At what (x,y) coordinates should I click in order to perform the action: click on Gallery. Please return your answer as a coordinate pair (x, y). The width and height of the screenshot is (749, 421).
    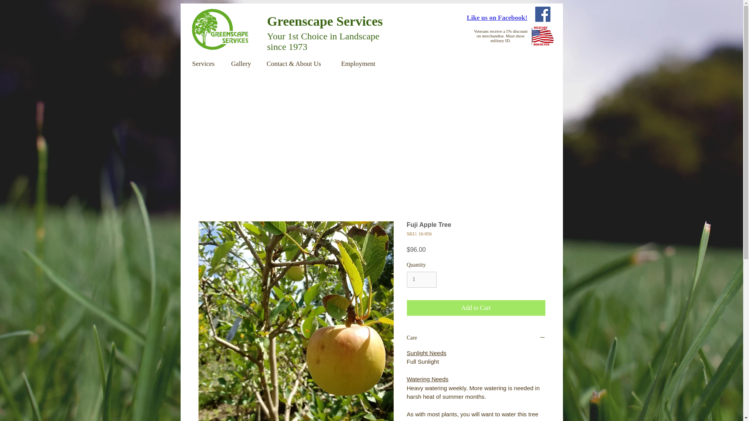
    Looking at the image, I should click on (243, 64).